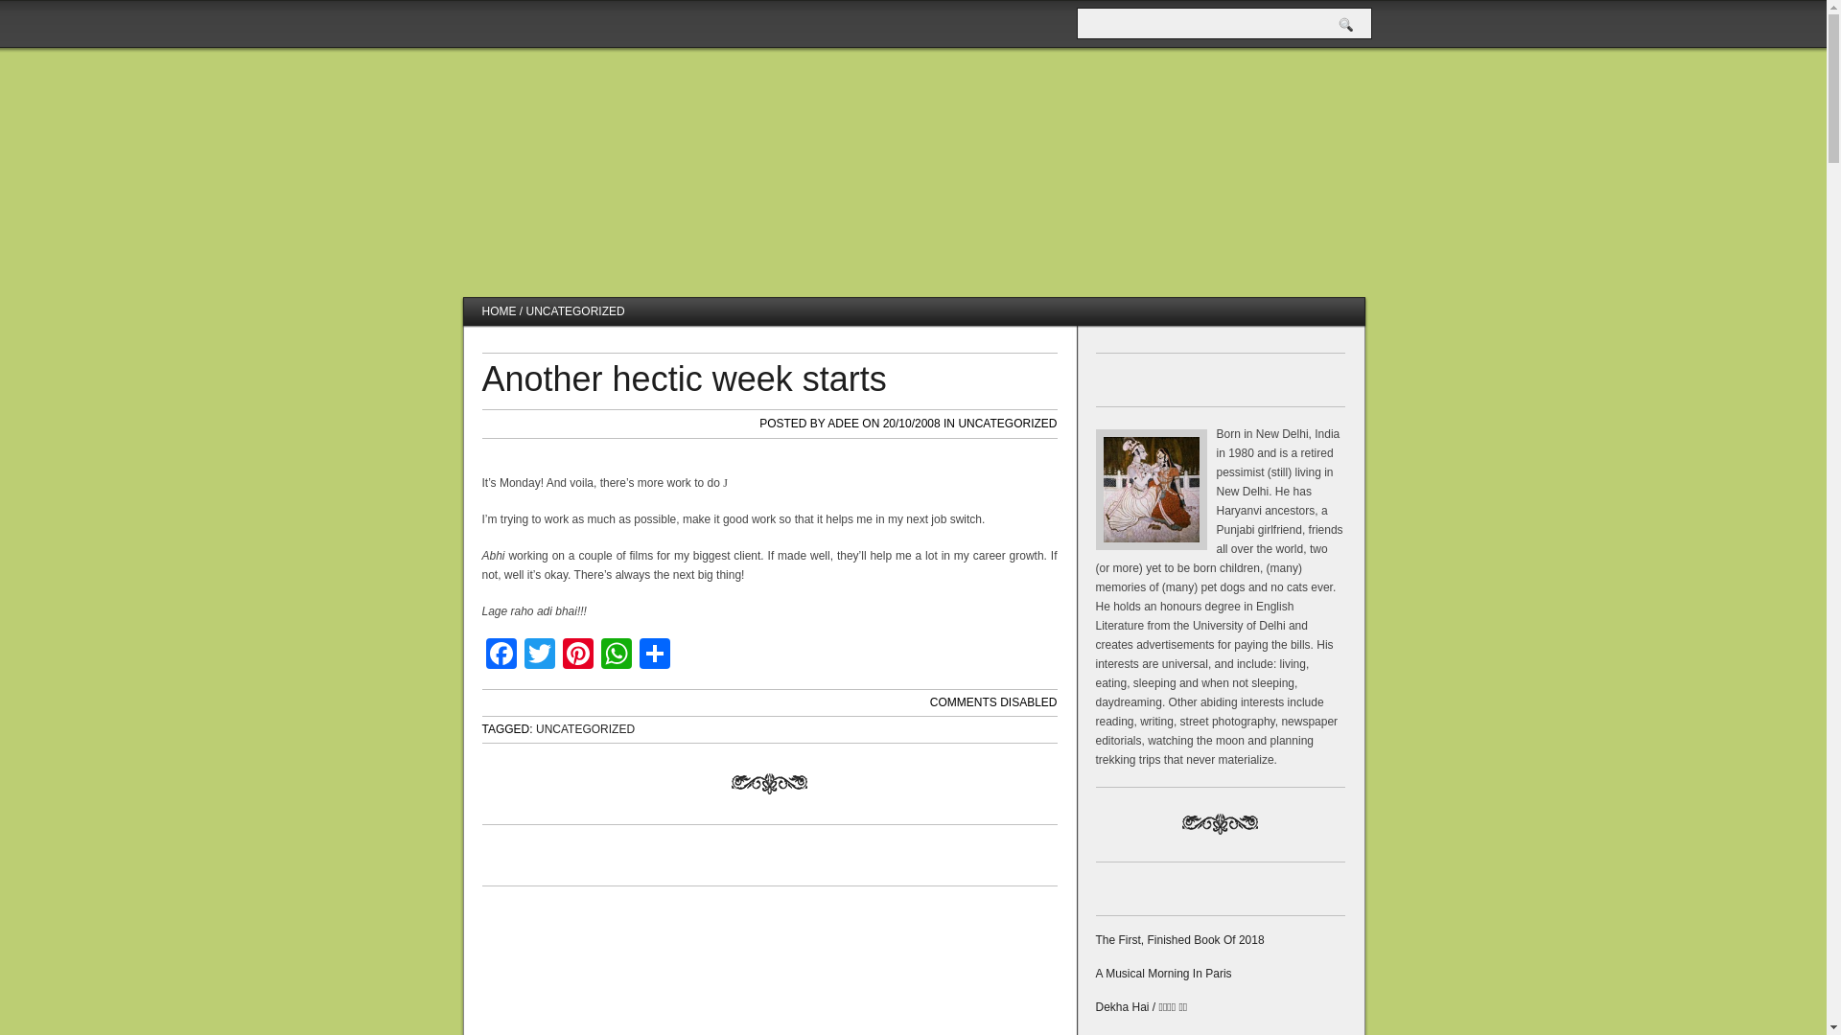 Image resolution: width=1841 pixels, height=1035 pixels. What do you see at coordinates (498, 310) in the screenshot?
I see `HOME` at bounding box center [498, 310].